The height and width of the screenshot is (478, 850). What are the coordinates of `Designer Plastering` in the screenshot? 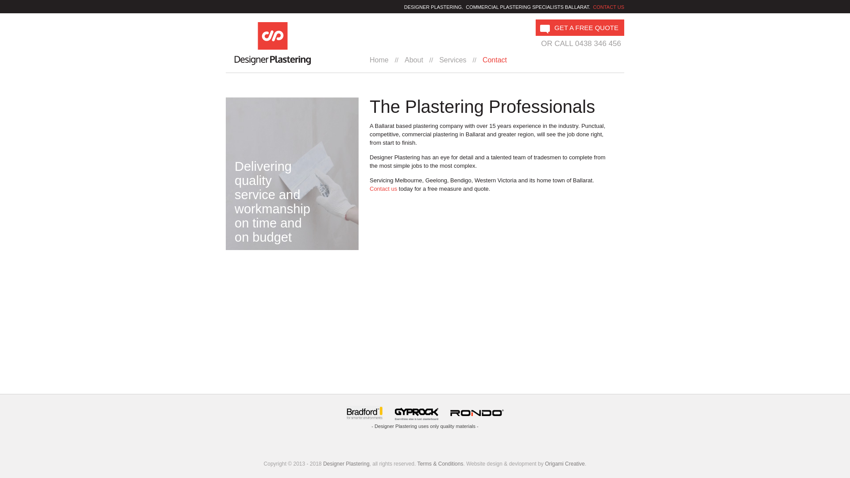 It's located at (346, 464).